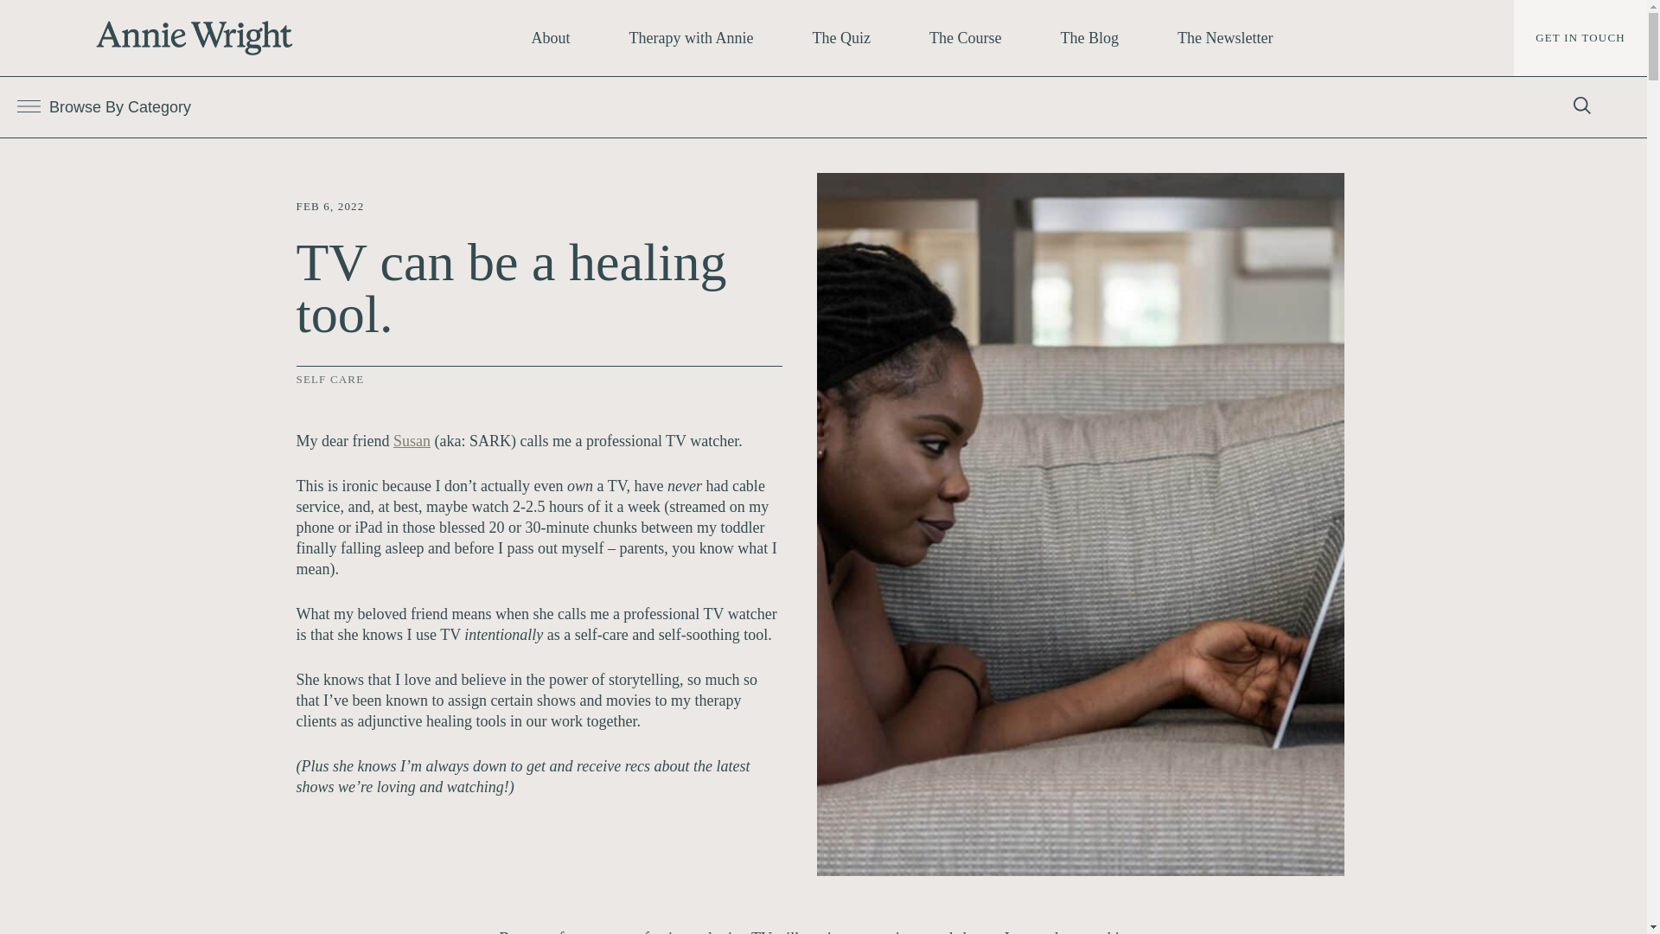 The height and width of the screenshot is (934, 1660). Describe the element at coordinates (965, 38) in the screenshot. I see `The Course` at that location.